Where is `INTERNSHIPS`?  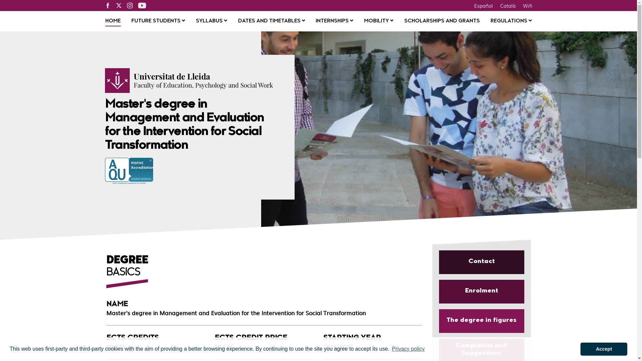 INTERNSHIPS is located at coordinates (334, 21).